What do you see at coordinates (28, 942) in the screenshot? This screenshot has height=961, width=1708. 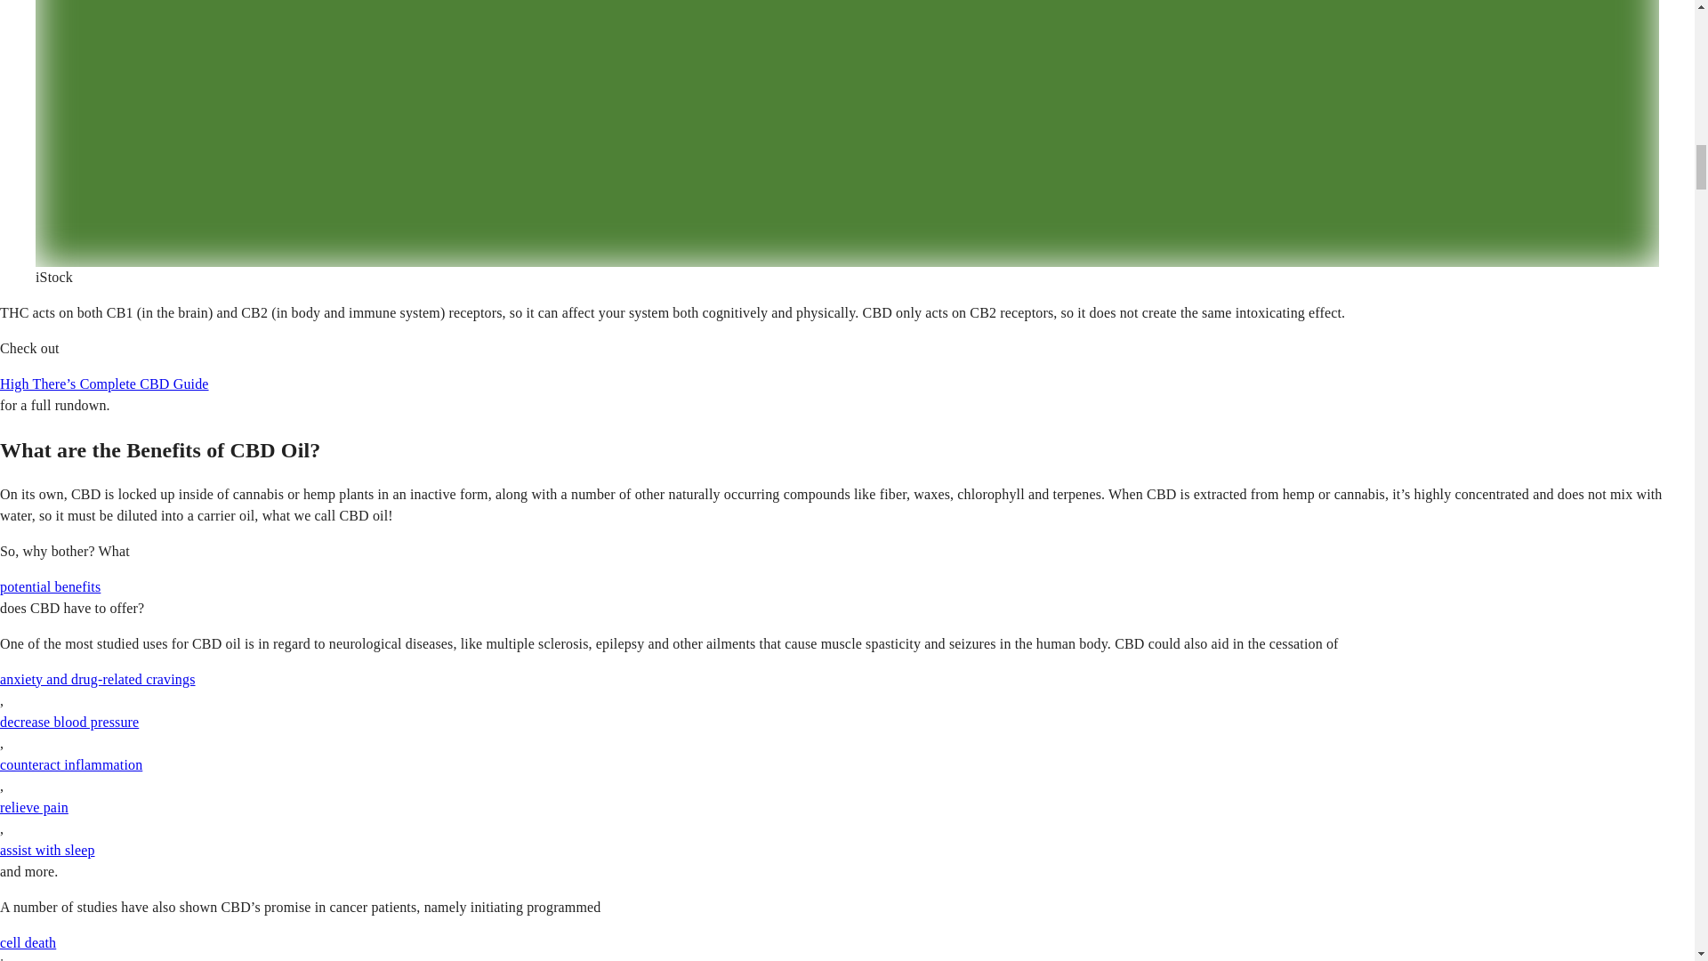 I see `cell death` at bounding box center [28, 942].